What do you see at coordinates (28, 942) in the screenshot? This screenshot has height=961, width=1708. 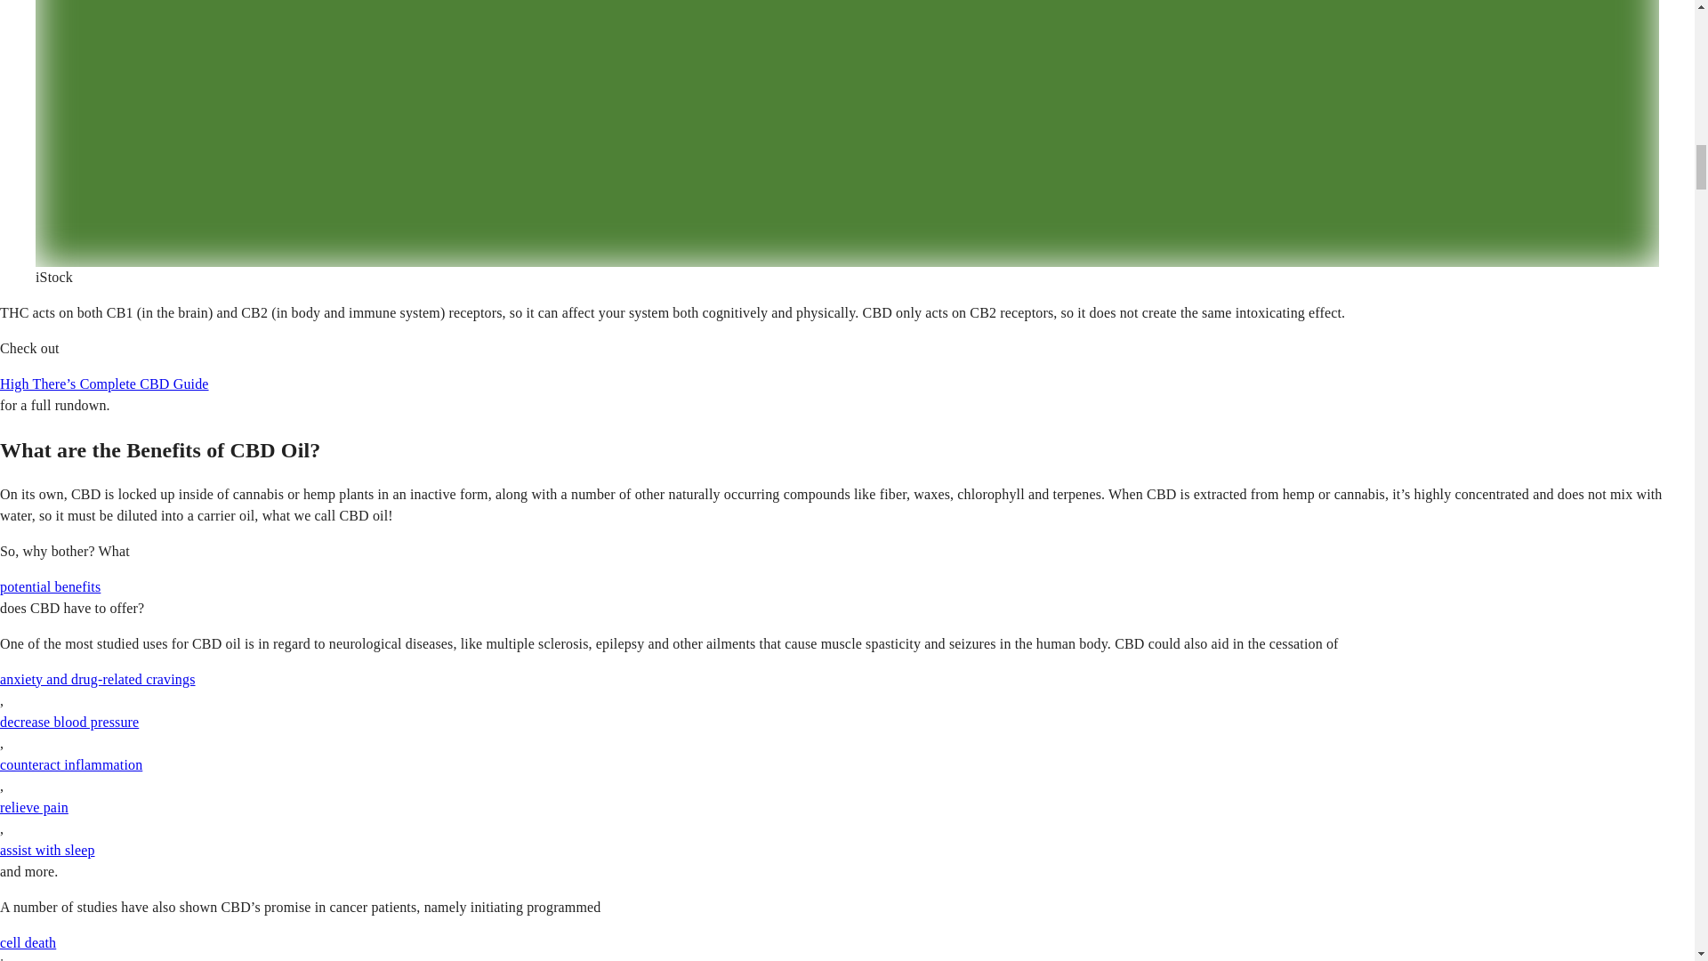 I see `cell death` at bounding box center [28, 942].